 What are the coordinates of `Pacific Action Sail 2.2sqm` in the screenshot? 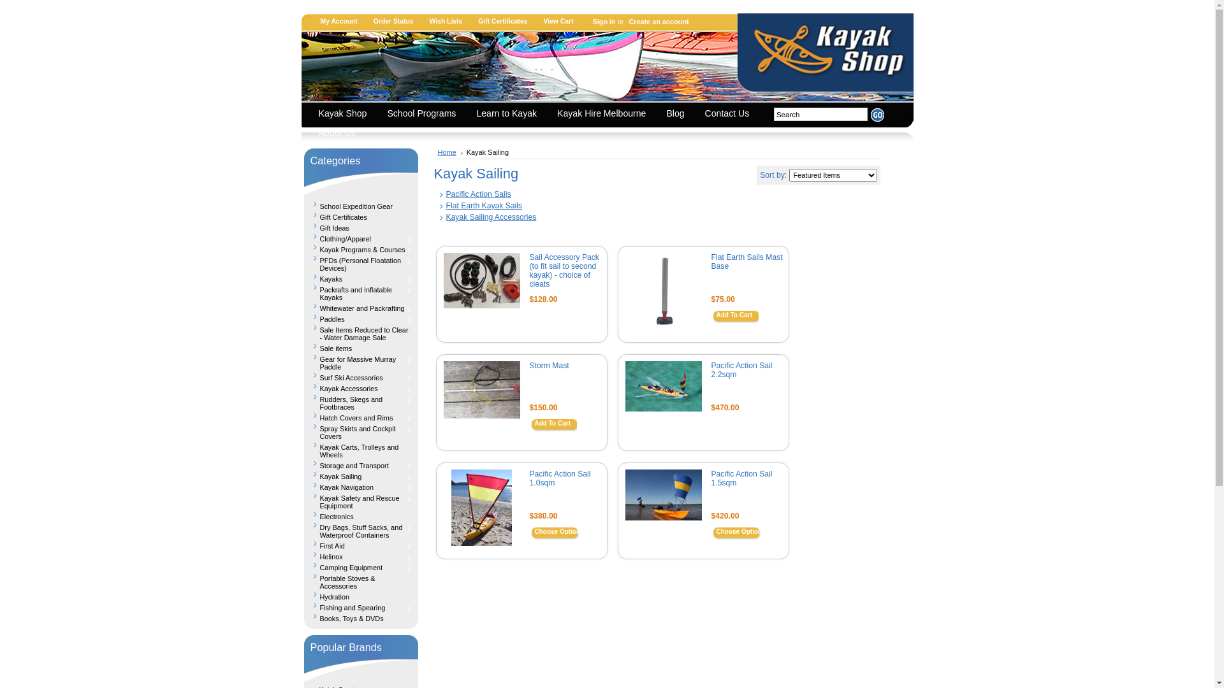 It's located at (742, 370).